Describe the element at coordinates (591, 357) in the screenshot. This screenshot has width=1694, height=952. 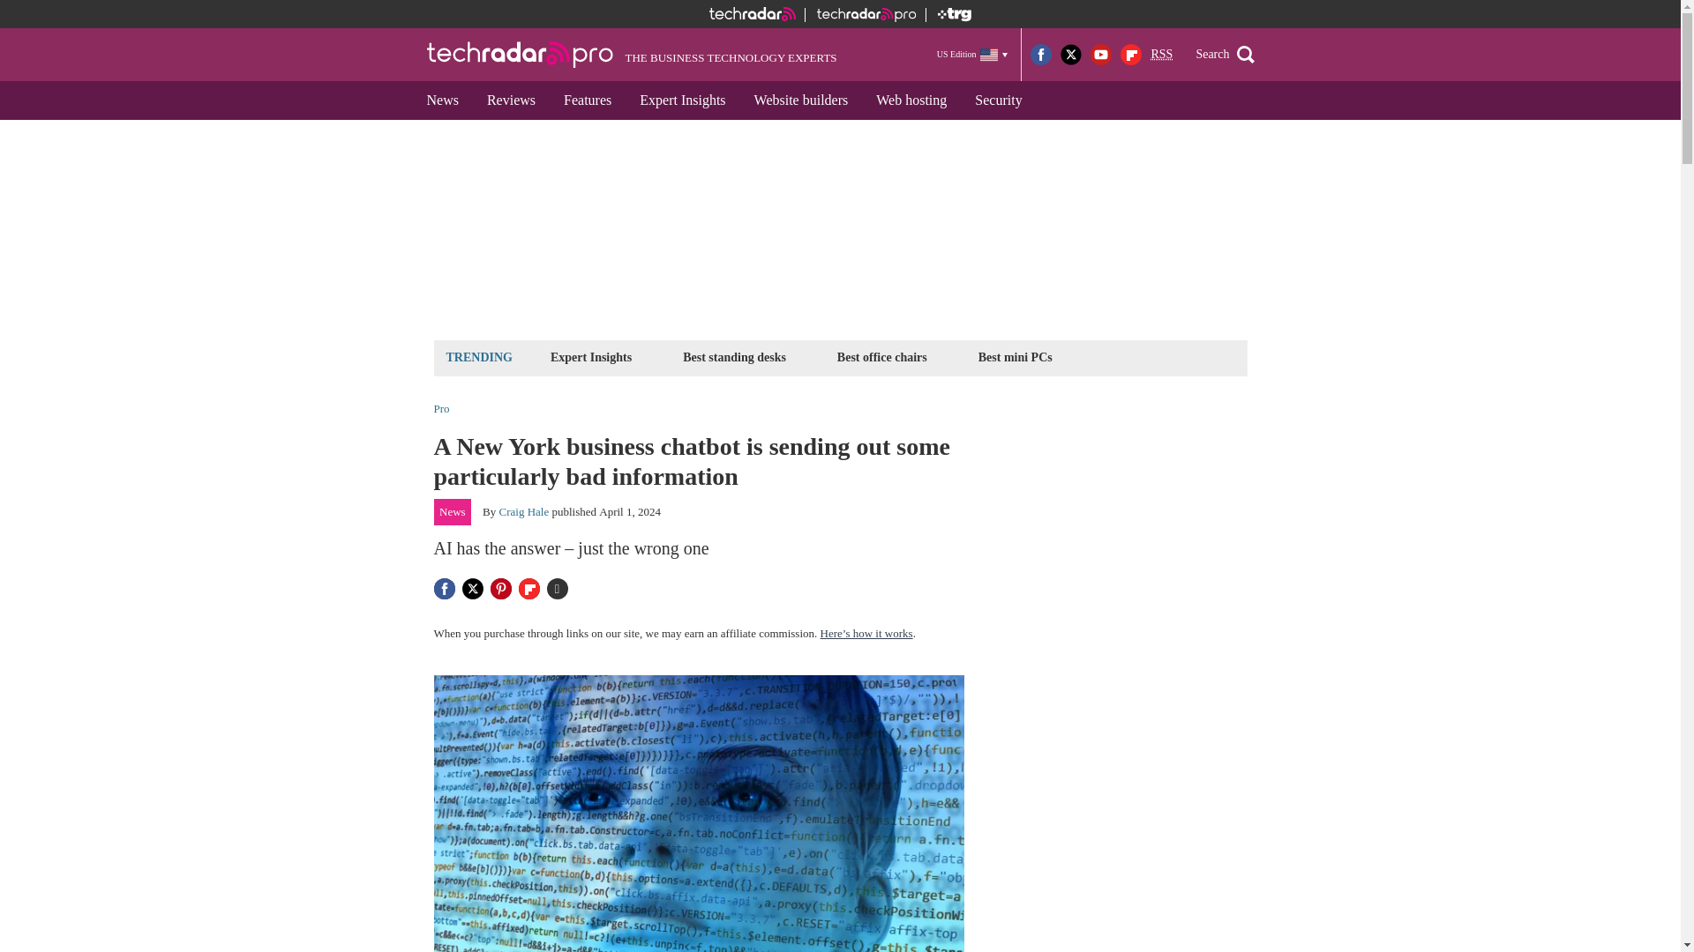
I see `Expert Insights` at that location.